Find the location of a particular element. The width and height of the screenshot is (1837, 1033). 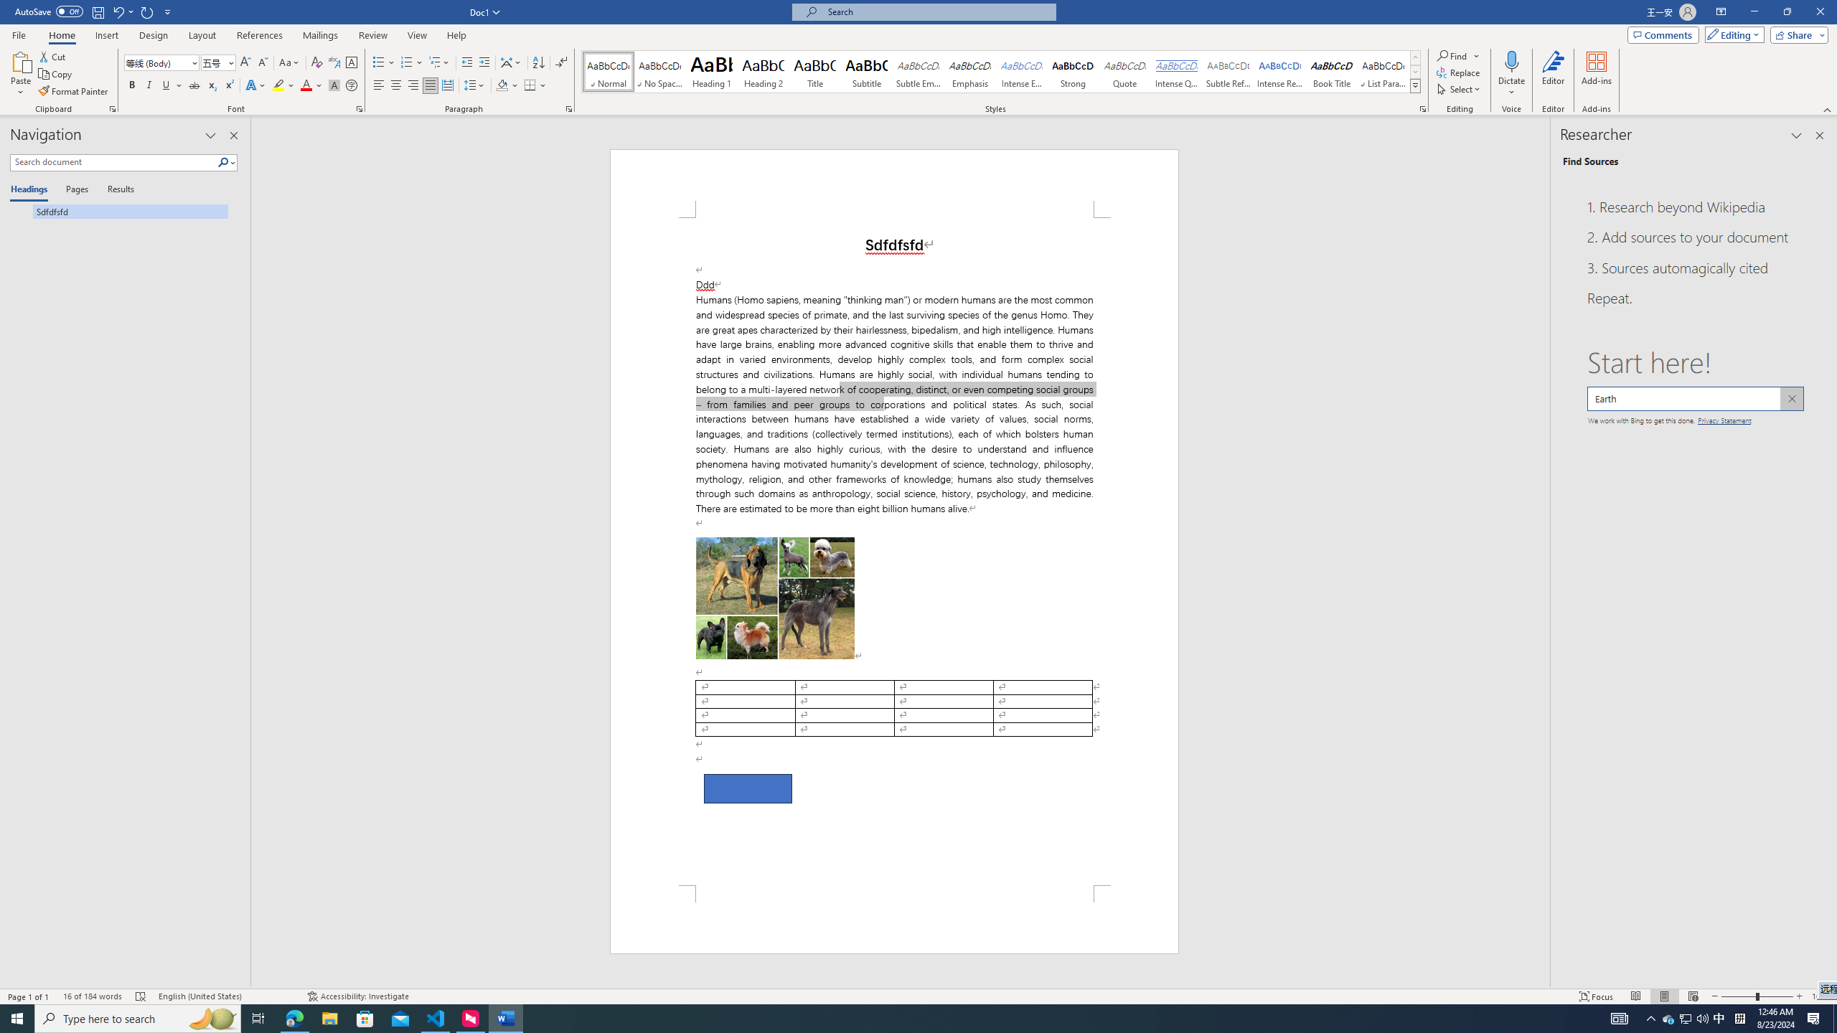

Undo  is located at coordinates (122, 11).